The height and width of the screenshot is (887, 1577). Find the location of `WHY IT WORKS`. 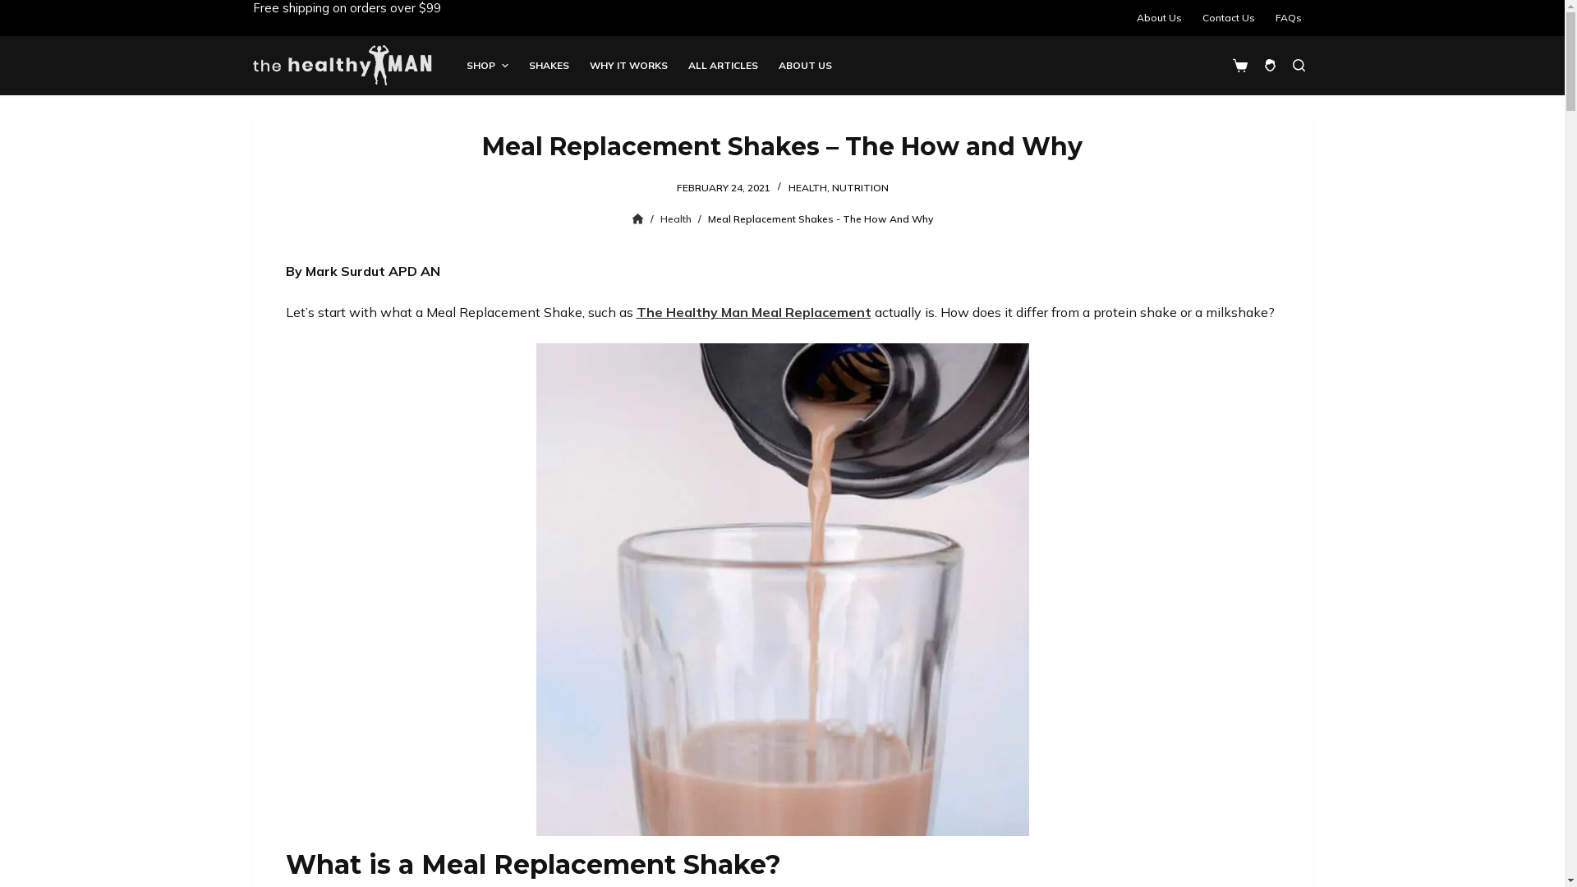

WHY IT WORKS is located at coordinates (628, 65).